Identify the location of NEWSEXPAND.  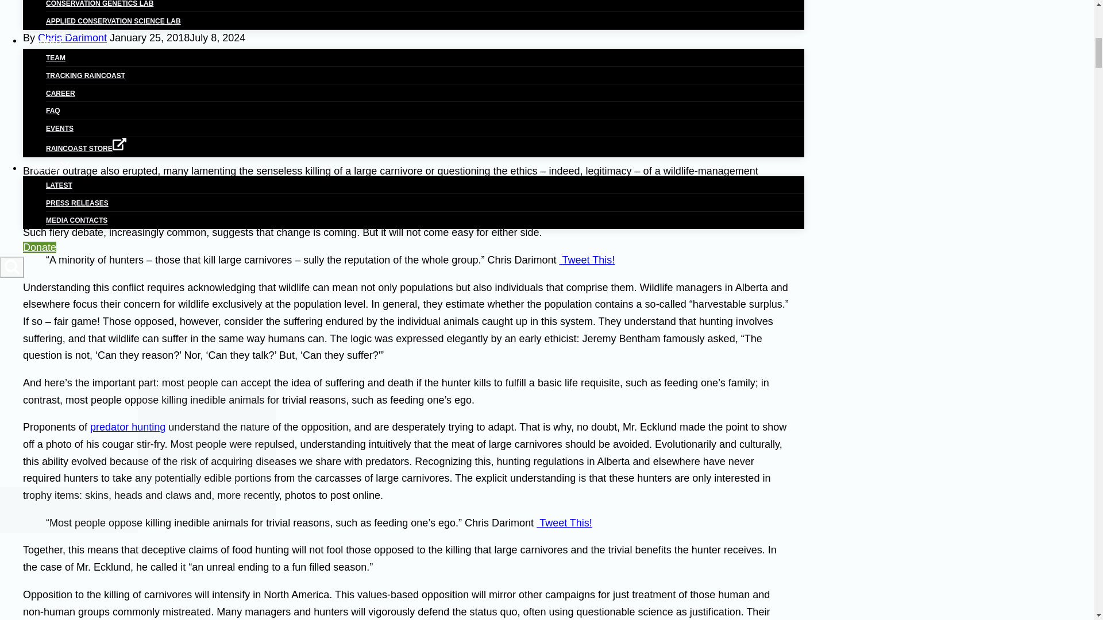
(53, 168).